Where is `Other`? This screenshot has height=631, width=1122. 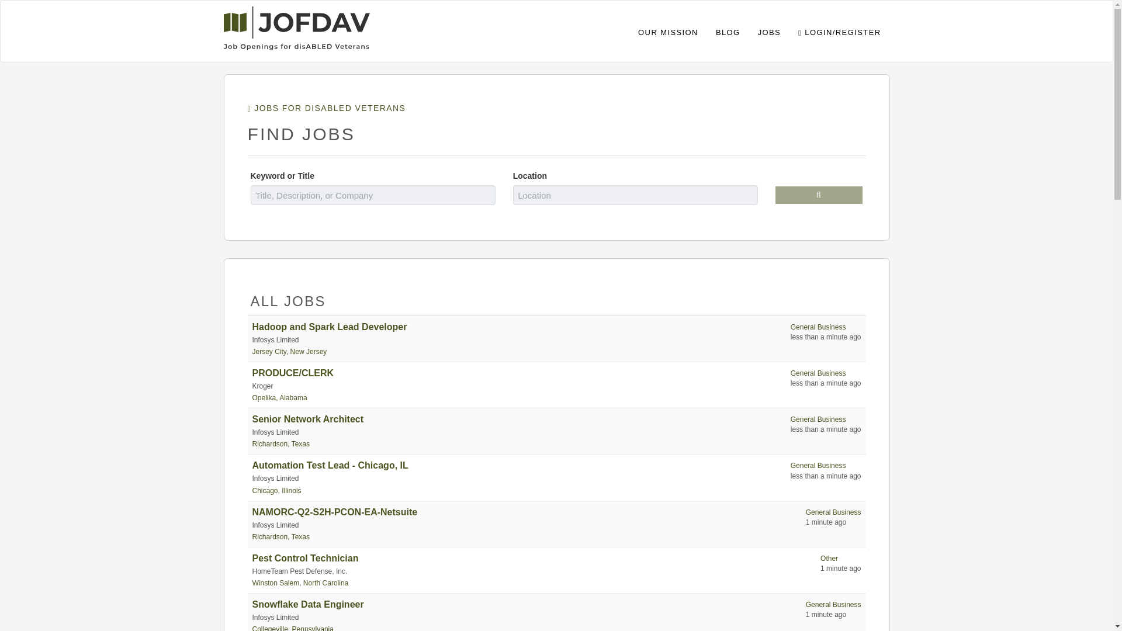
Other is located at coordinates (829, 559).